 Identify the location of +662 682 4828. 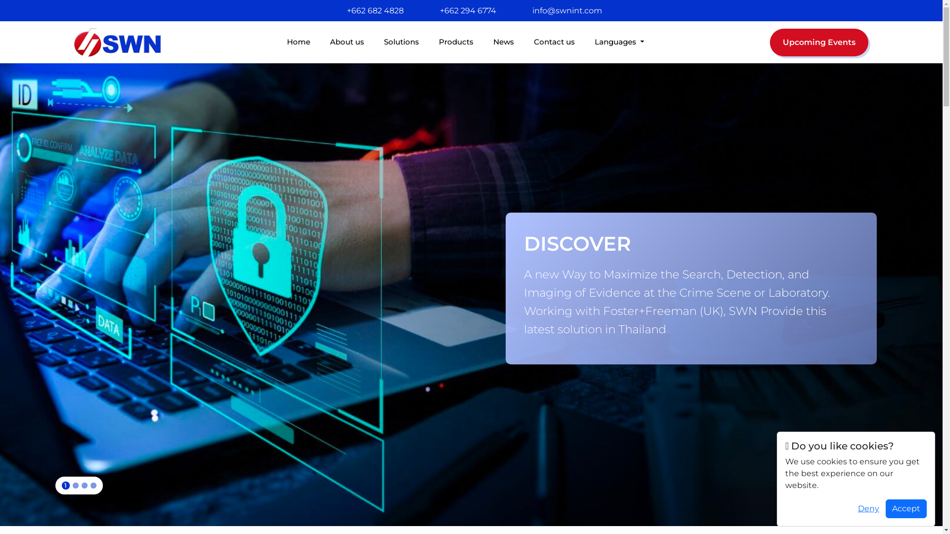
(375, 11).